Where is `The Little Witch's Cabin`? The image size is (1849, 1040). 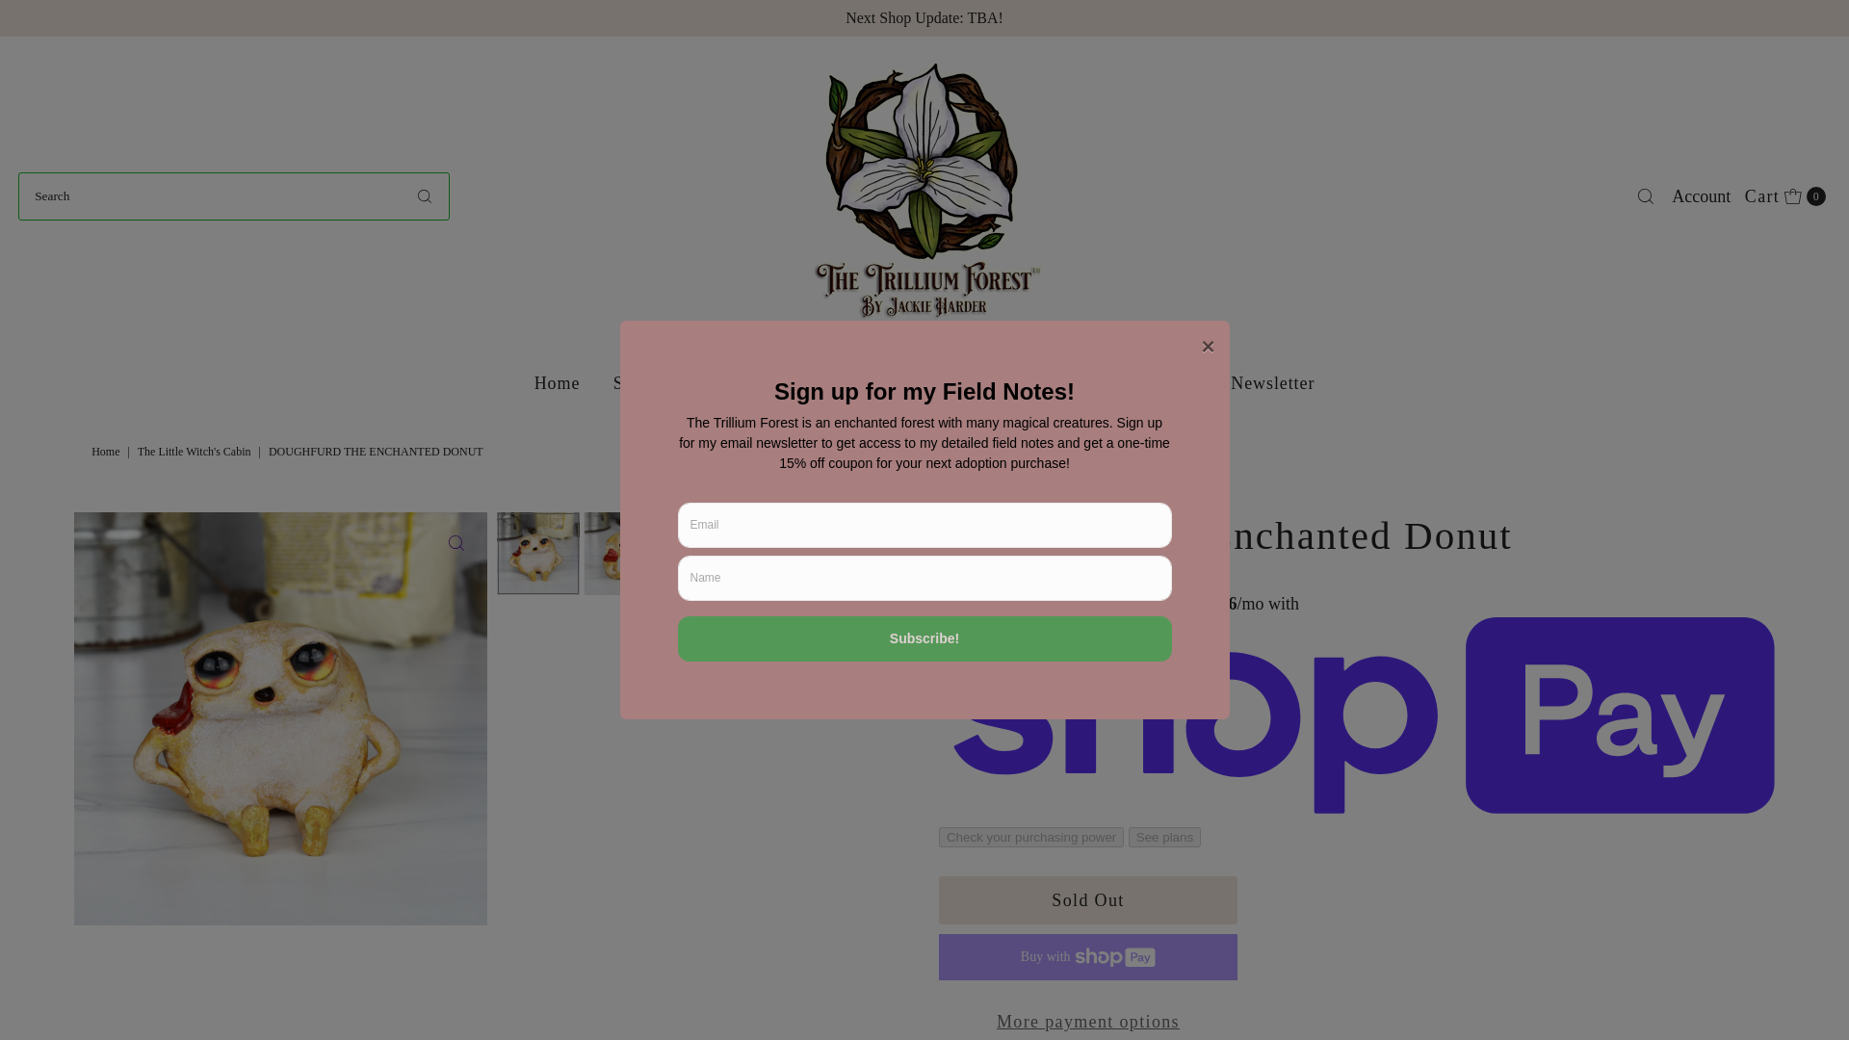
The Little Witch's Cabin is located at coordinates (977, 383).